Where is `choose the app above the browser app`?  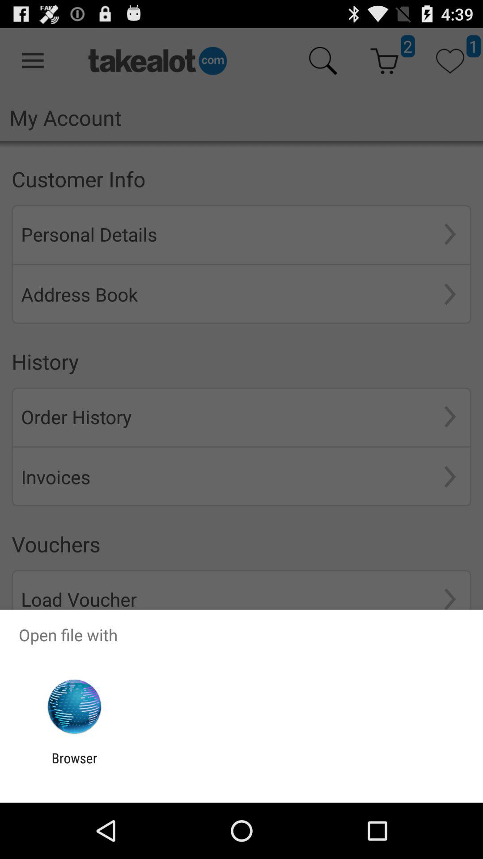 choose the app above the browser app is located at coordinates (74, 707).